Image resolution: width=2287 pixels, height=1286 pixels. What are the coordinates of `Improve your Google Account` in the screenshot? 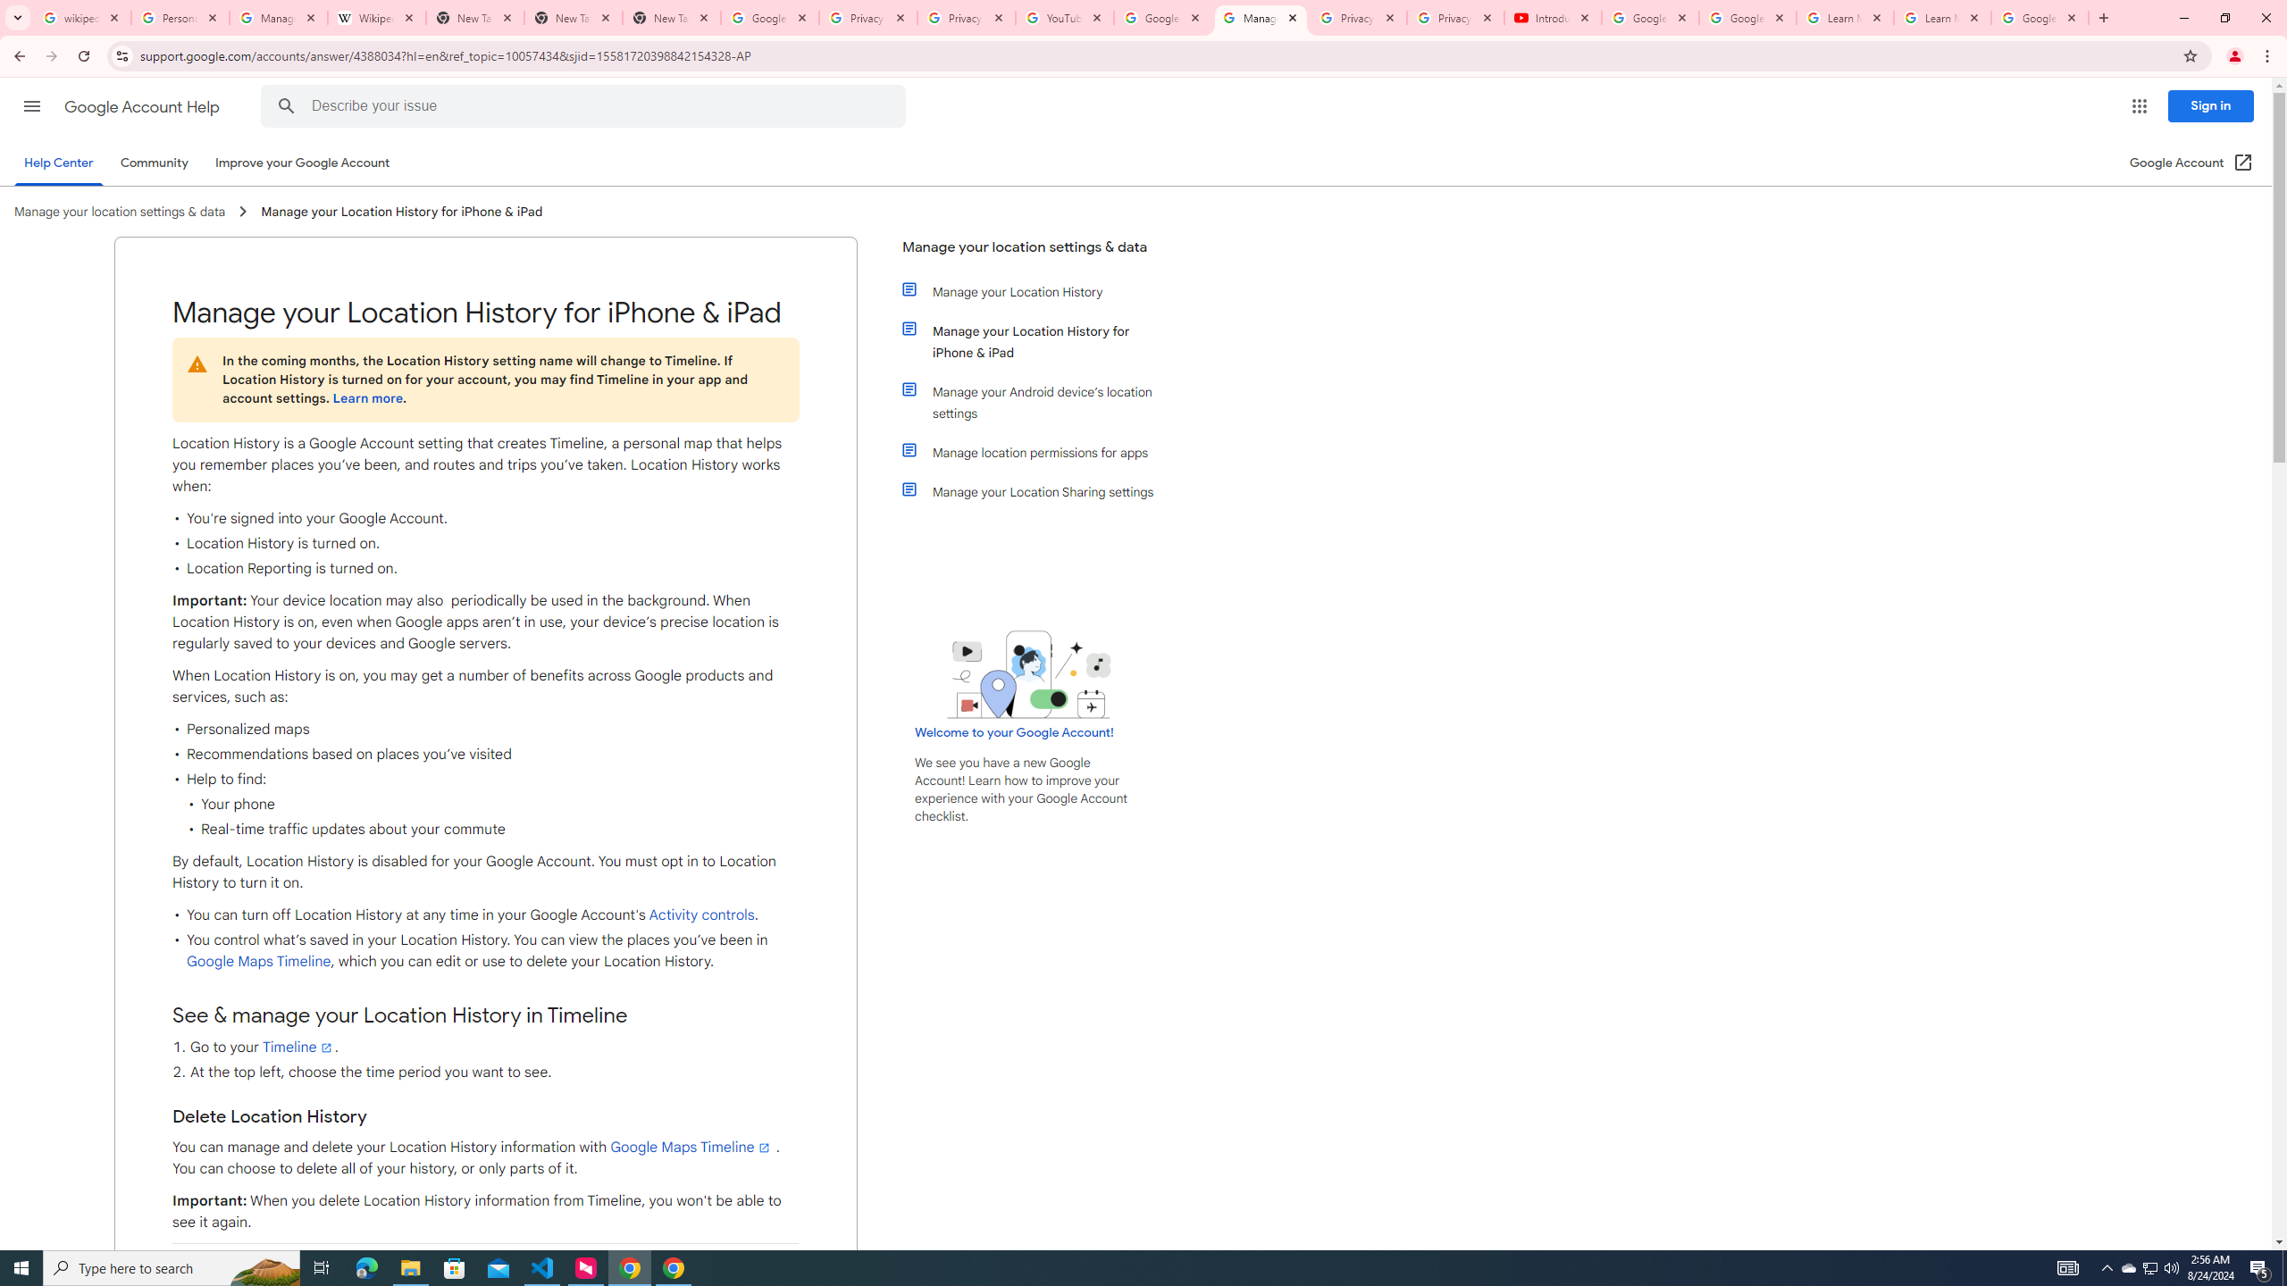 It's located at (303, 163).